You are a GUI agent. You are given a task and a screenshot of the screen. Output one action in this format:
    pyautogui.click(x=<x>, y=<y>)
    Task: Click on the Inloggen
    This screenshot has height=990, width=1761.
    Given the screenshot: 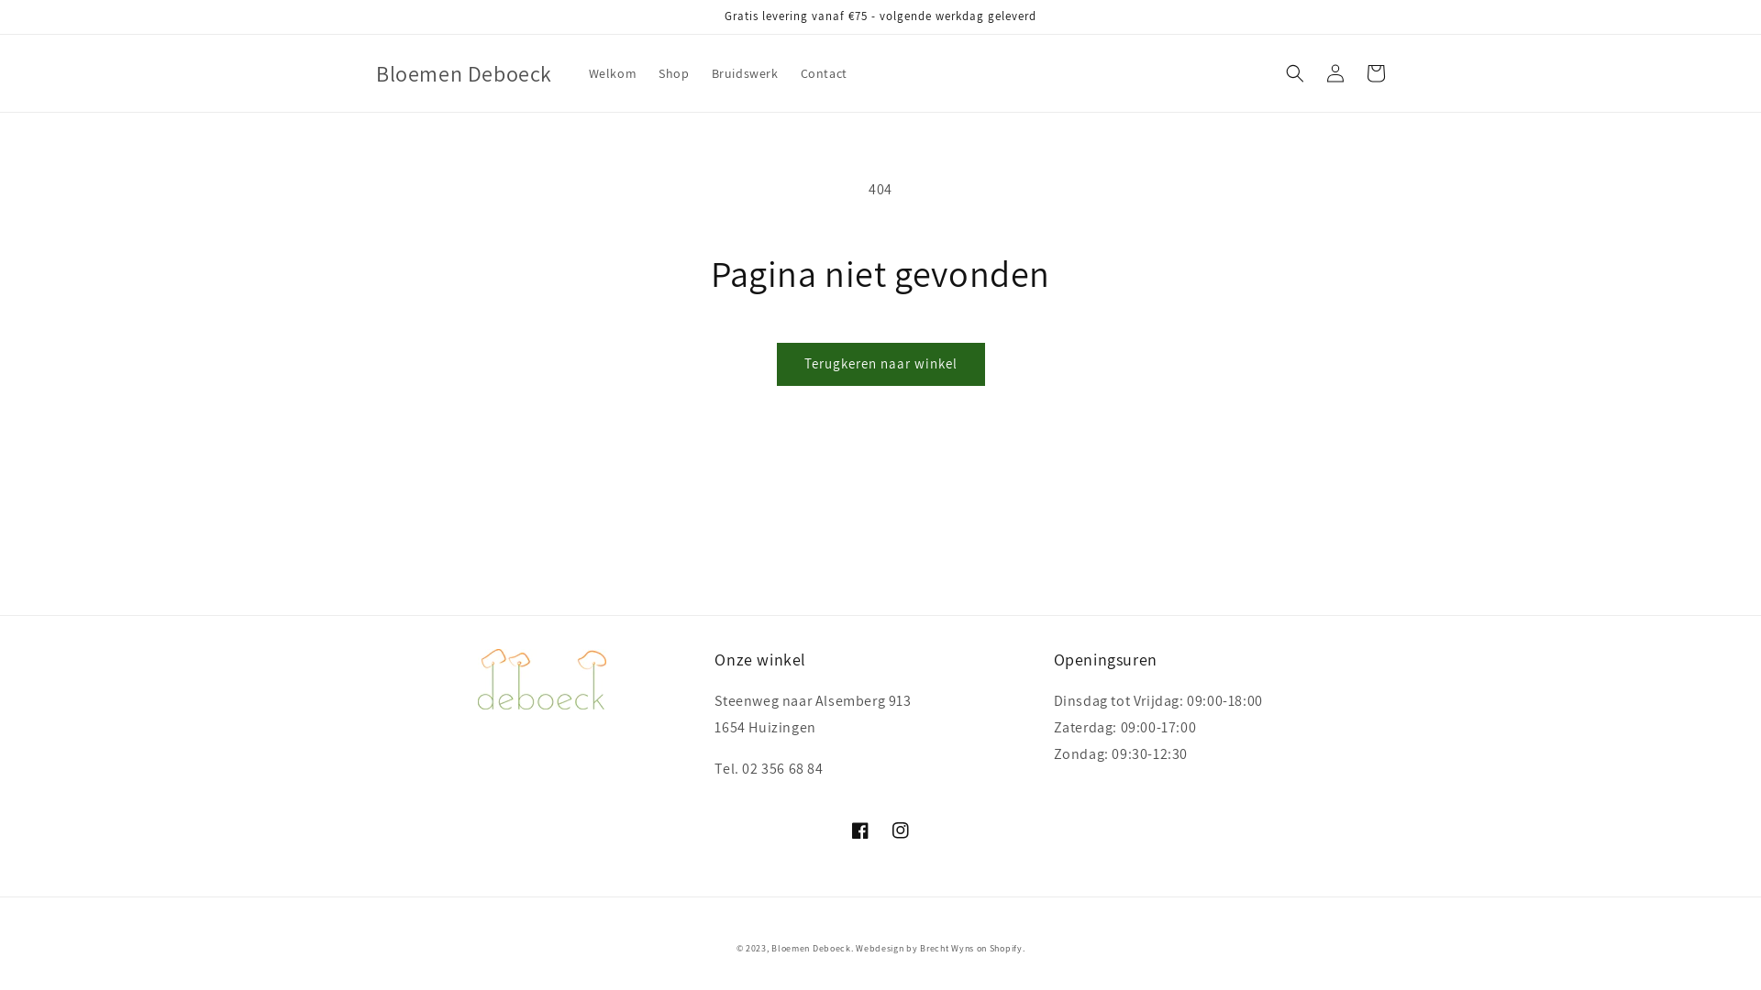 What is the action you would take?
    pyautogui.click(x=1335, y=73)
    